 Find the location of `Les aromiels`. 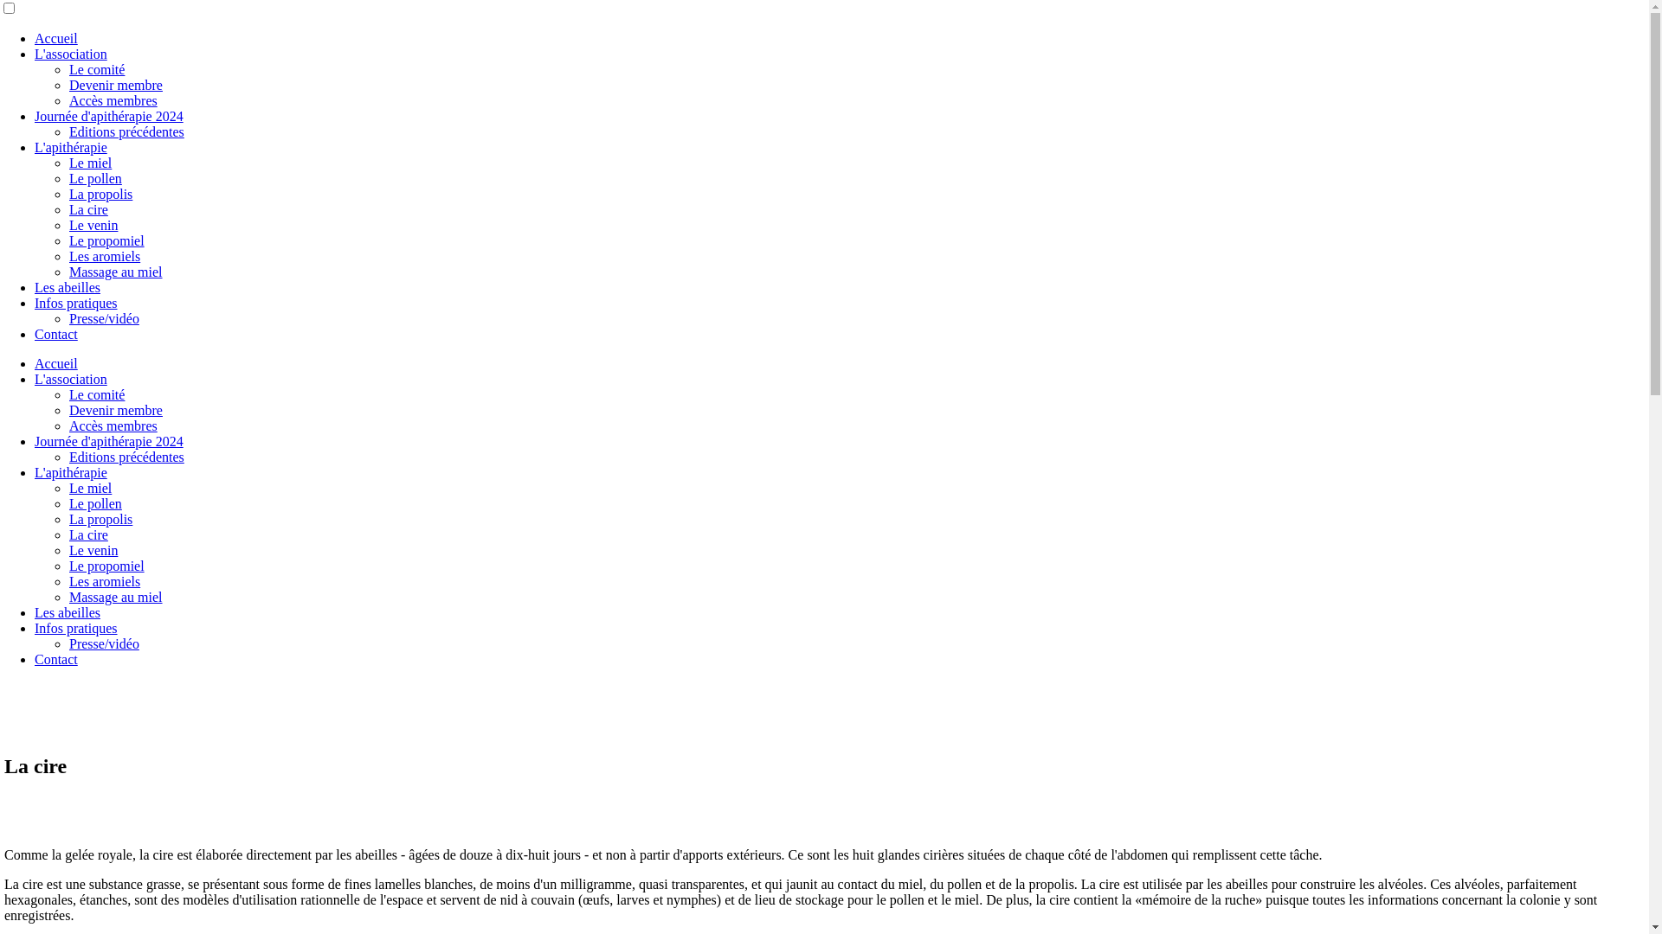

Les aromiels is located at coordinates (105, 256).